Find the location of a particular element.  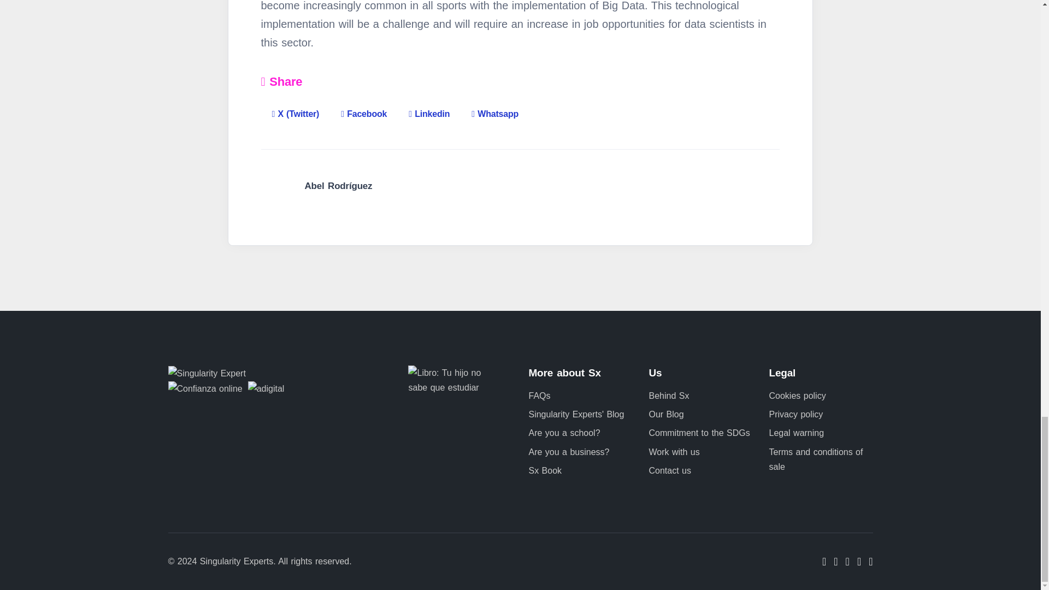

Facebook is located at coordinates (364, 106).